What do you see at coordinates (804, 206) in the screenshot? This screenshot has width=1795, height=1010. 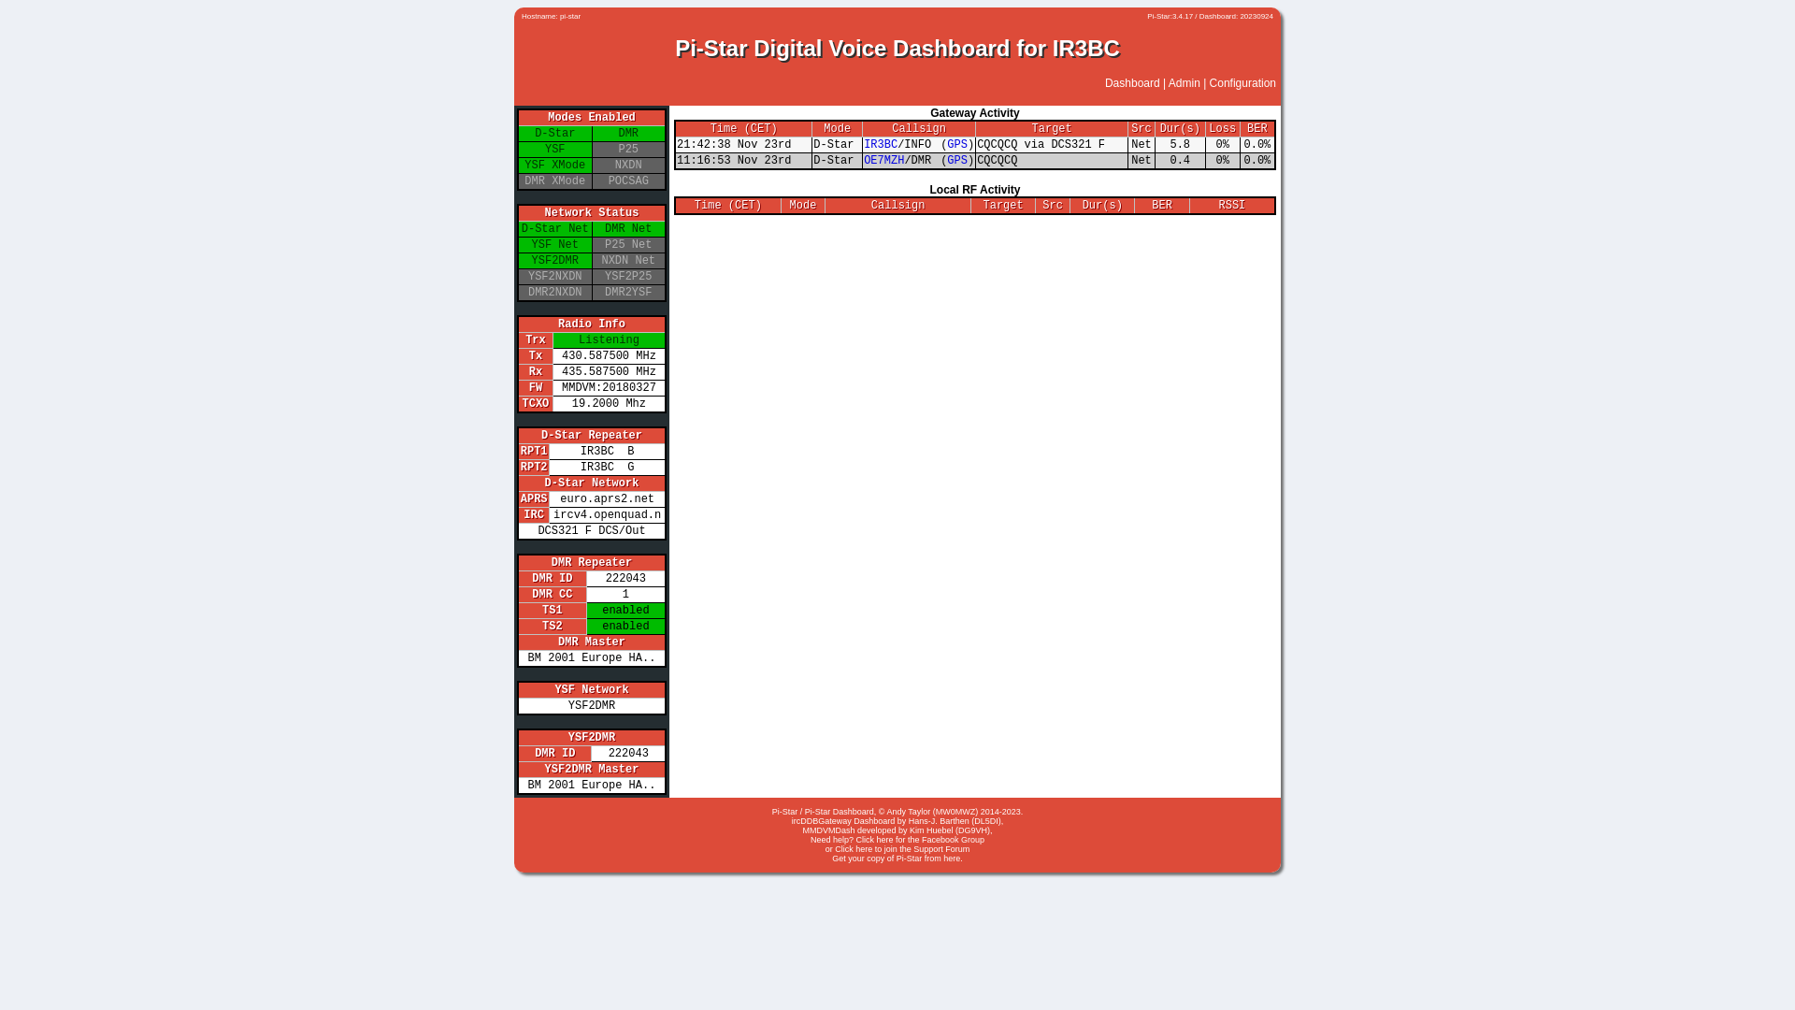 I see `Mode` at bounding box center [804, 206].